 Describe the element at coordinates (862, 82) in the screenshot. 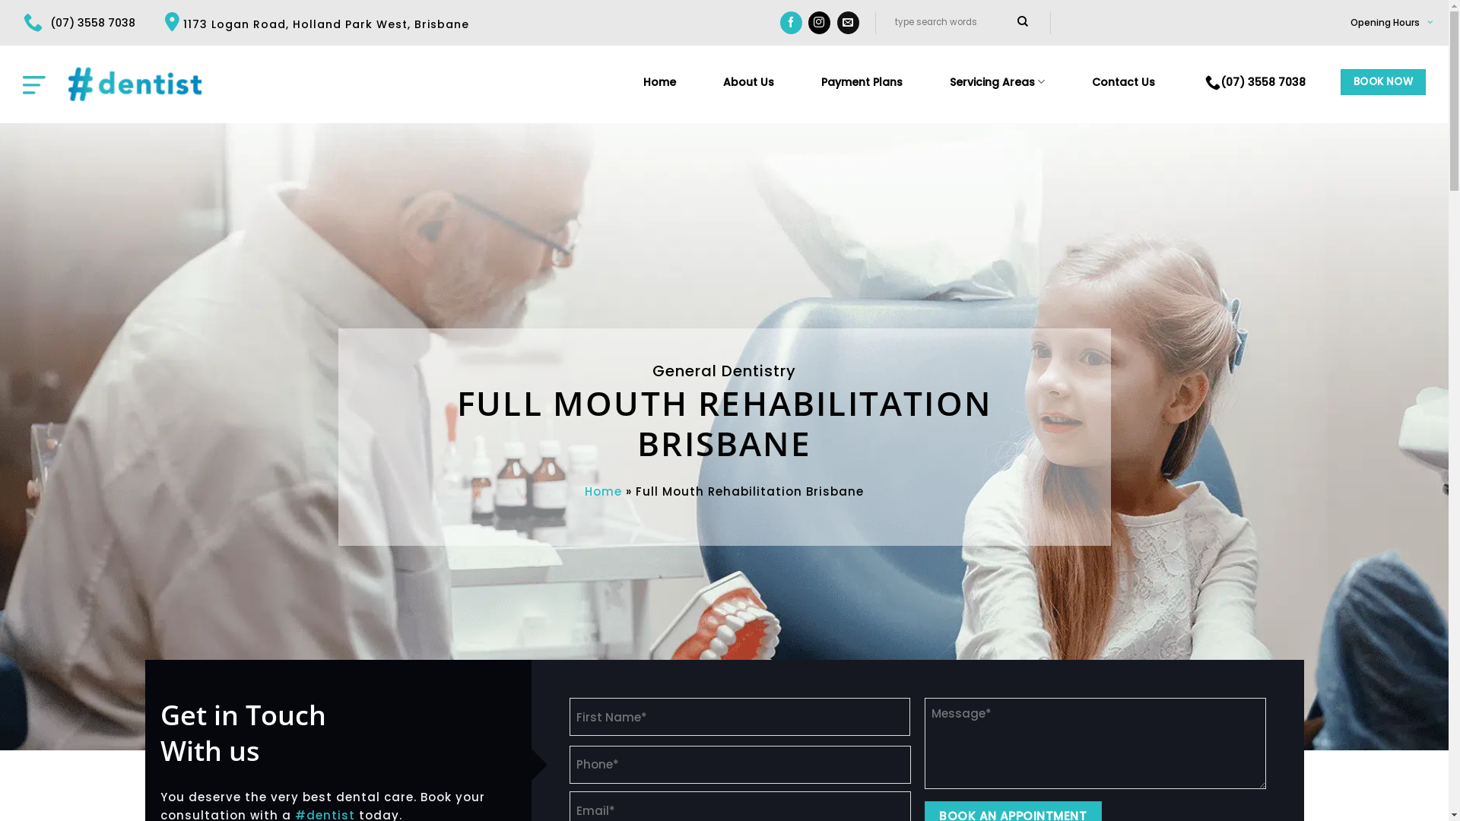

I see `Payment Plans` at that location.